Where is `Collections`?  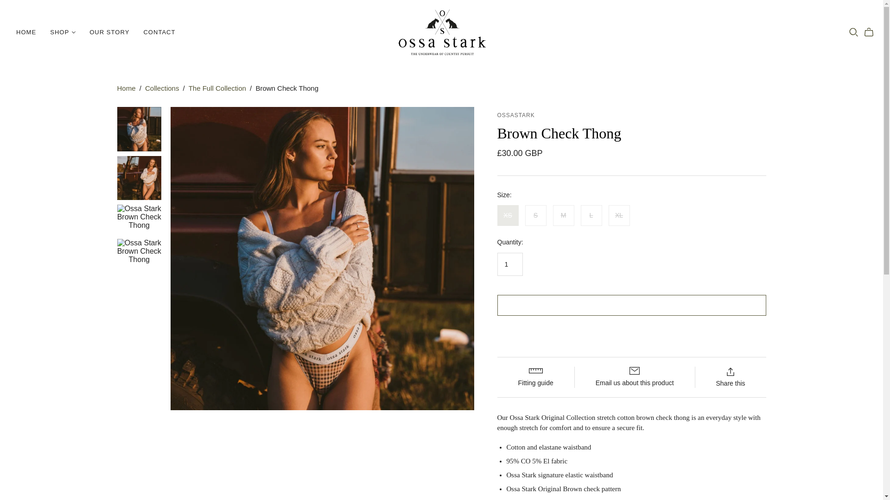
Collections is located at coordinates (161, 88).